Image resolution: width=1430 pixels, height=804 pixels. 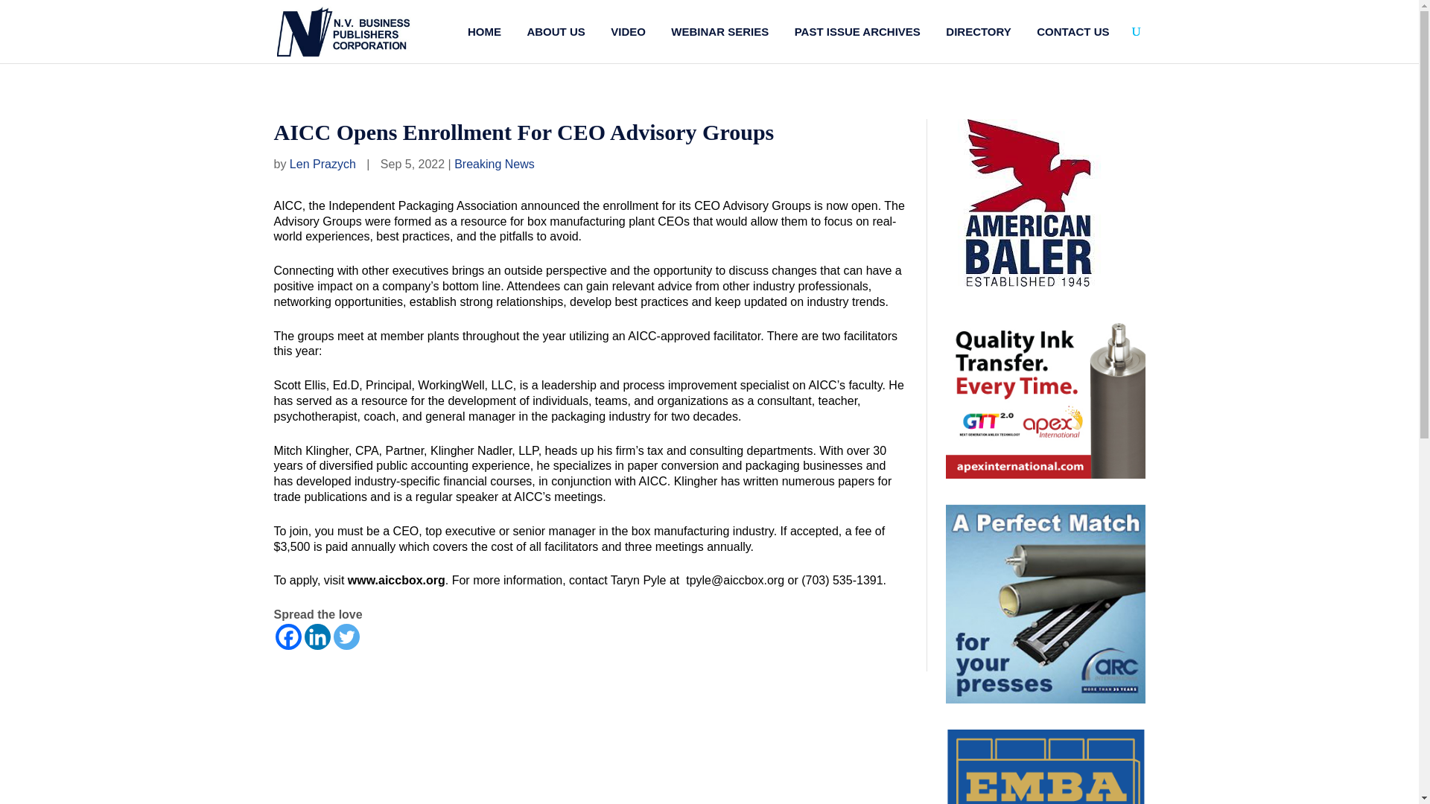 I want to click on Facebook, so click(x=289, y=636).